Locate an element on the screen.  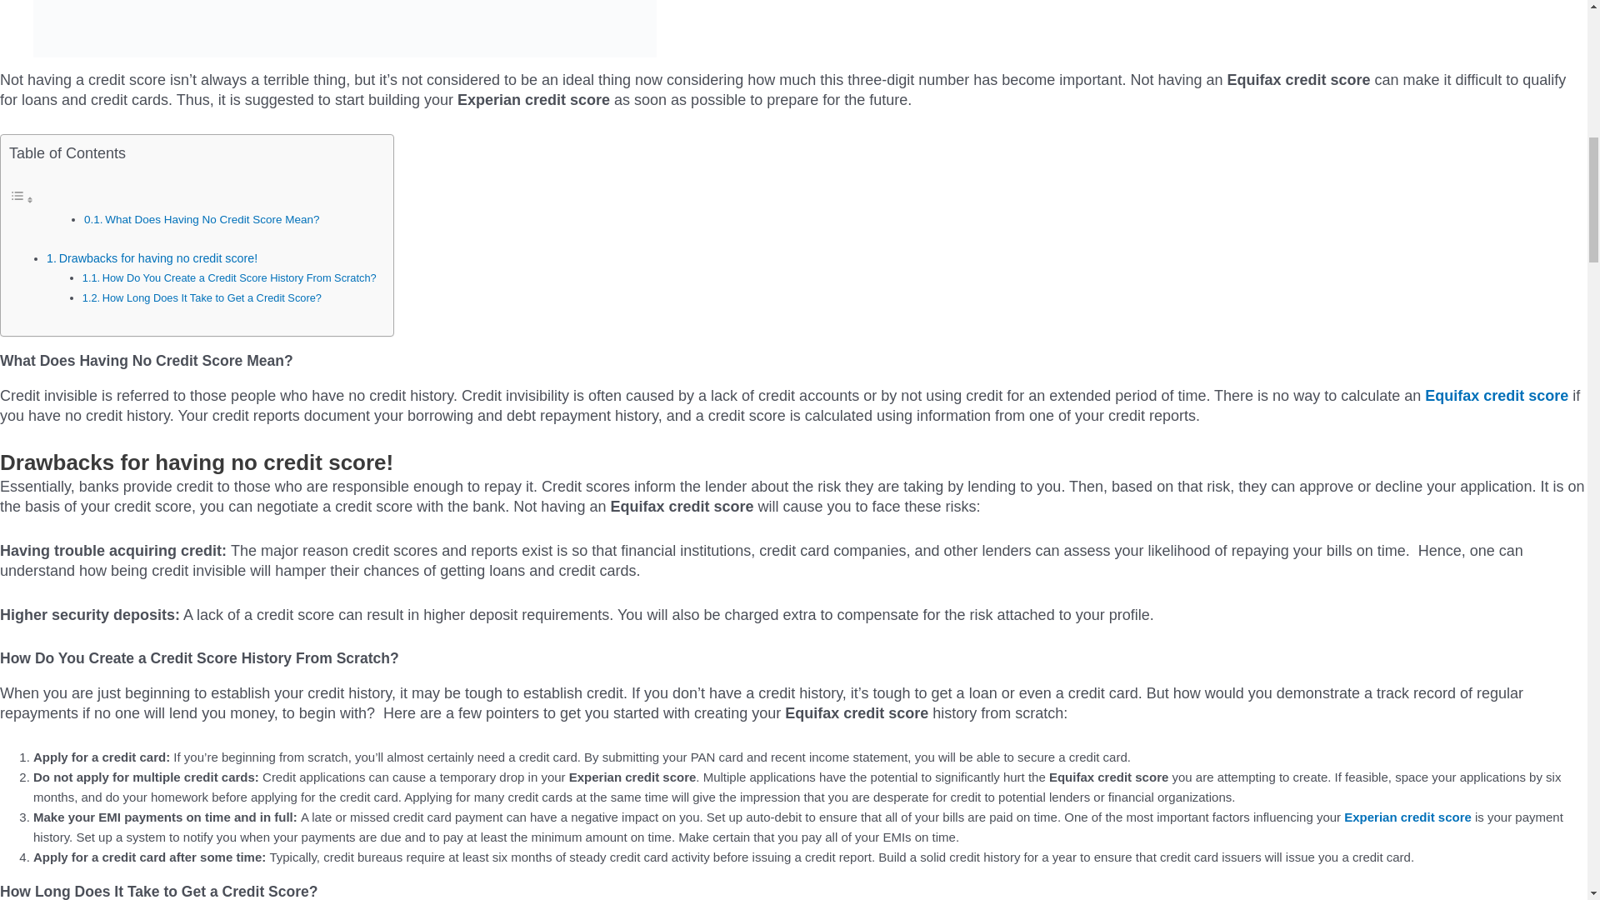
How Long Does It Take to Get a Credit Score? is located at coordinates (212, 297).